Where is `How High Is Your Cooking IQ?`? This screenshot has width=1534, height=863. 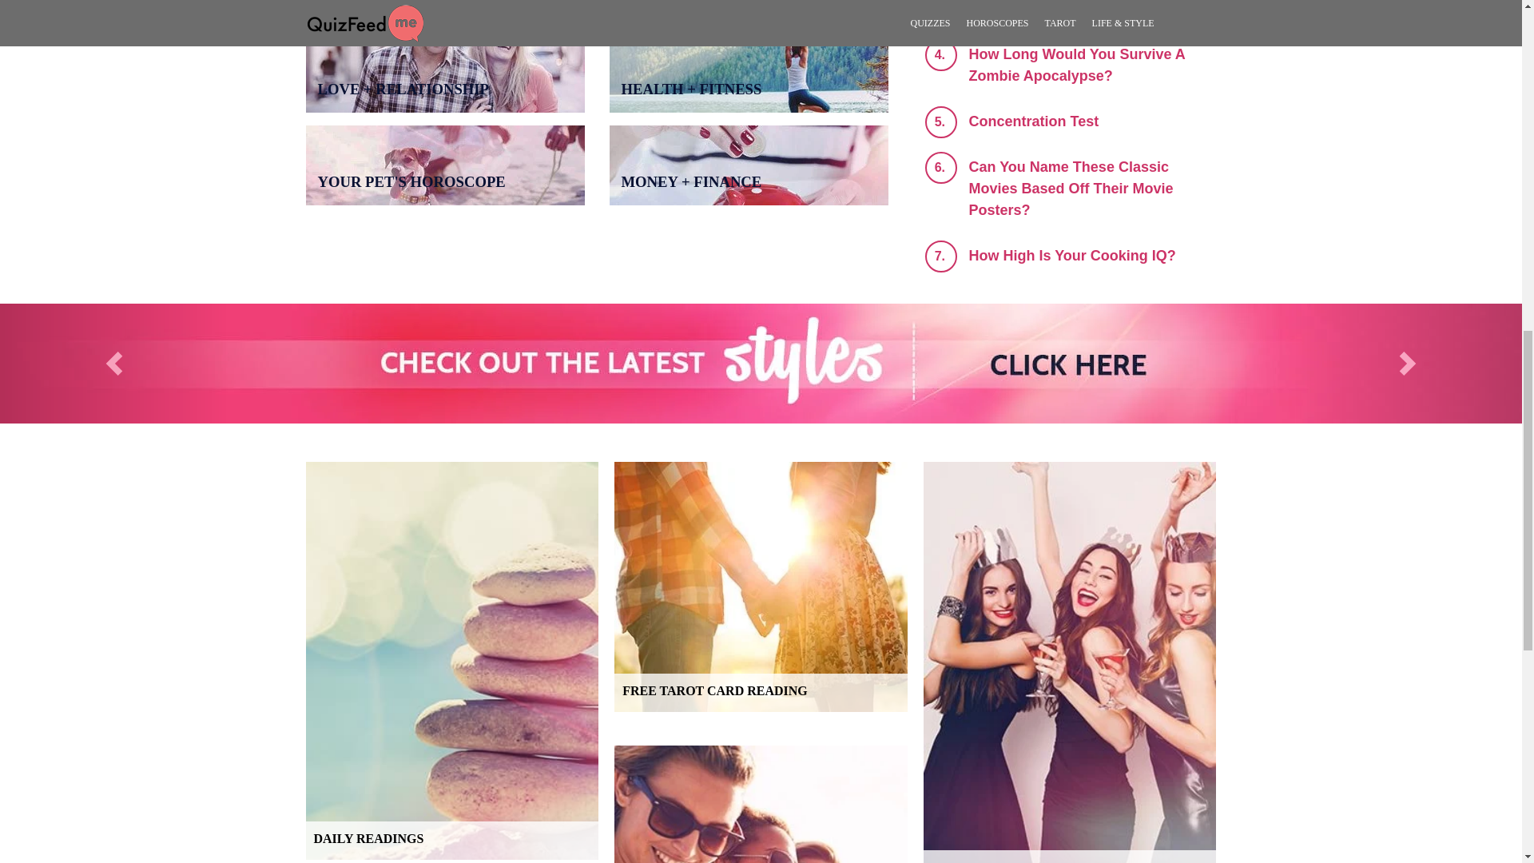
How High Is Your Cooking IQ? is located at coordinates (451, 660).